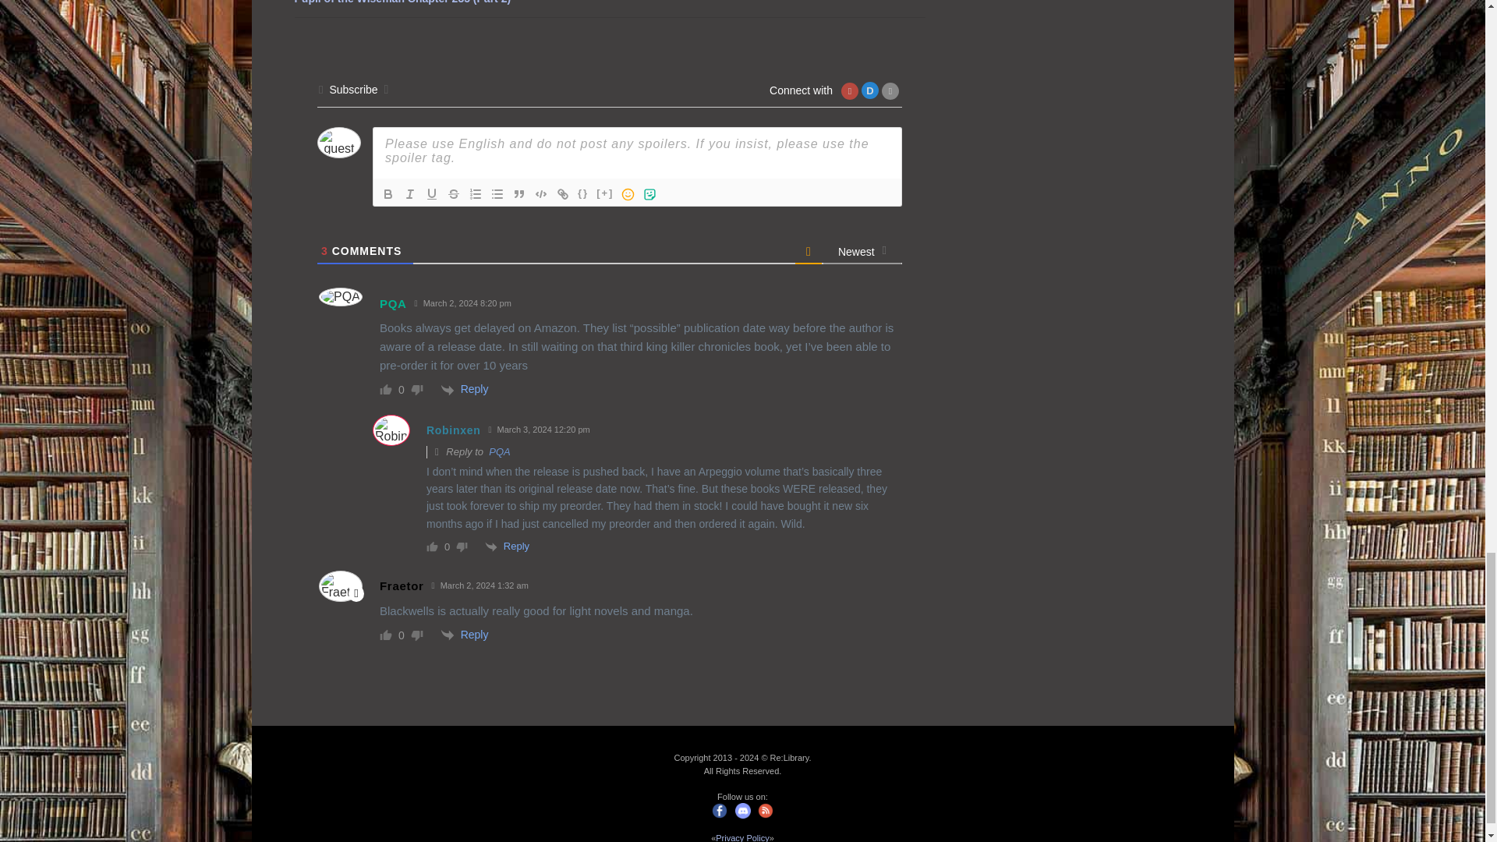 This screenshot has height=842, width=1497. What do you see at coordinates (432, 193) in the screenshot?
I see `Underline` at bounding box center [432, 193].